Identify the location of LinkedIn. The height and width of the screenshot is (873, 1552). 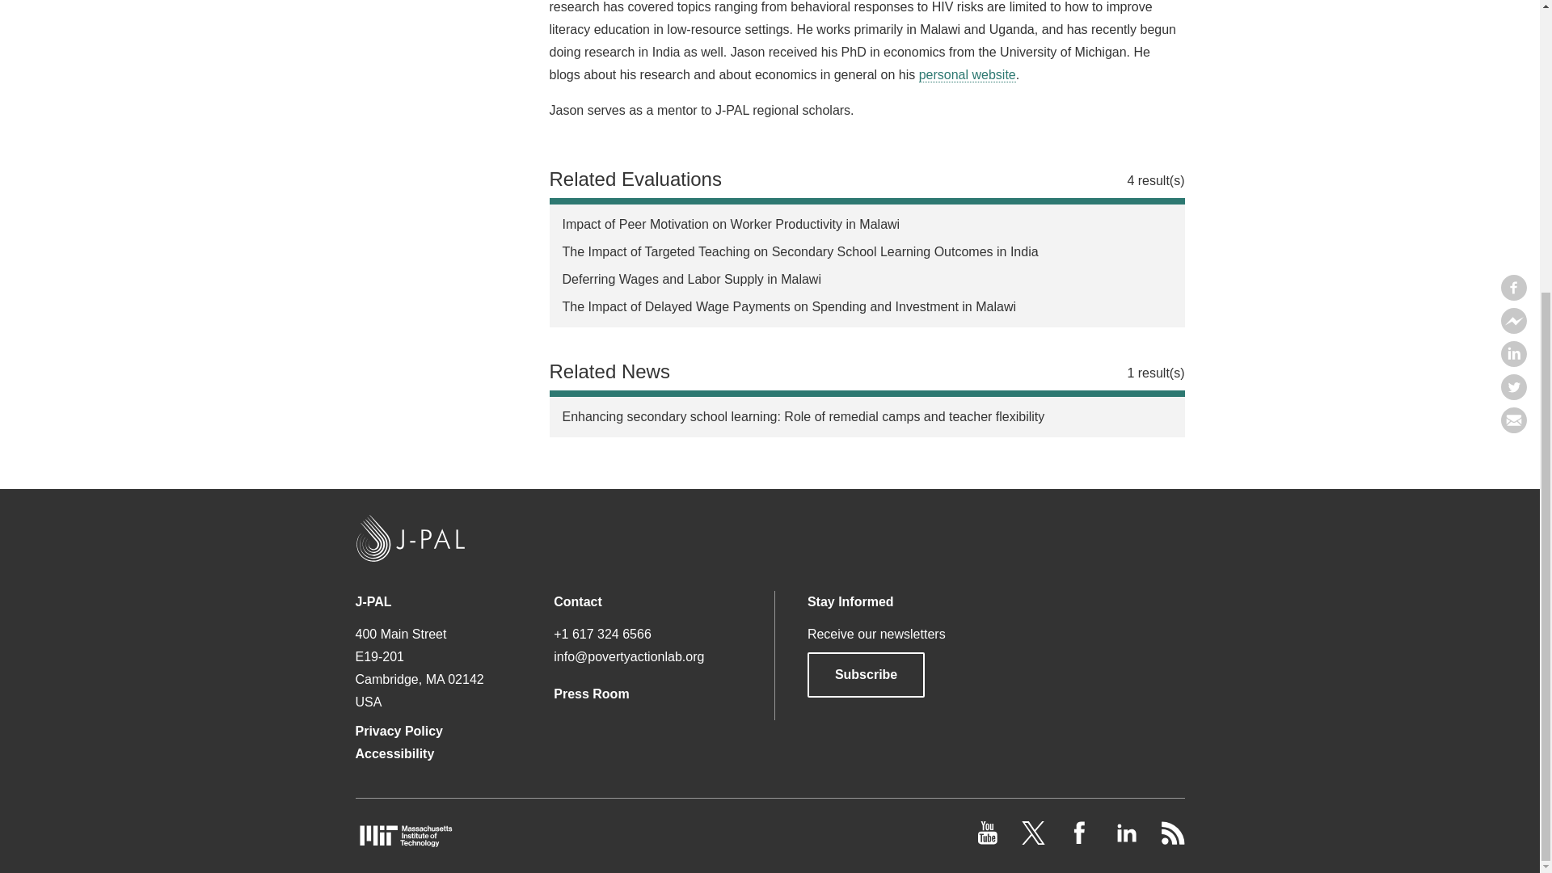
(1127, 840).